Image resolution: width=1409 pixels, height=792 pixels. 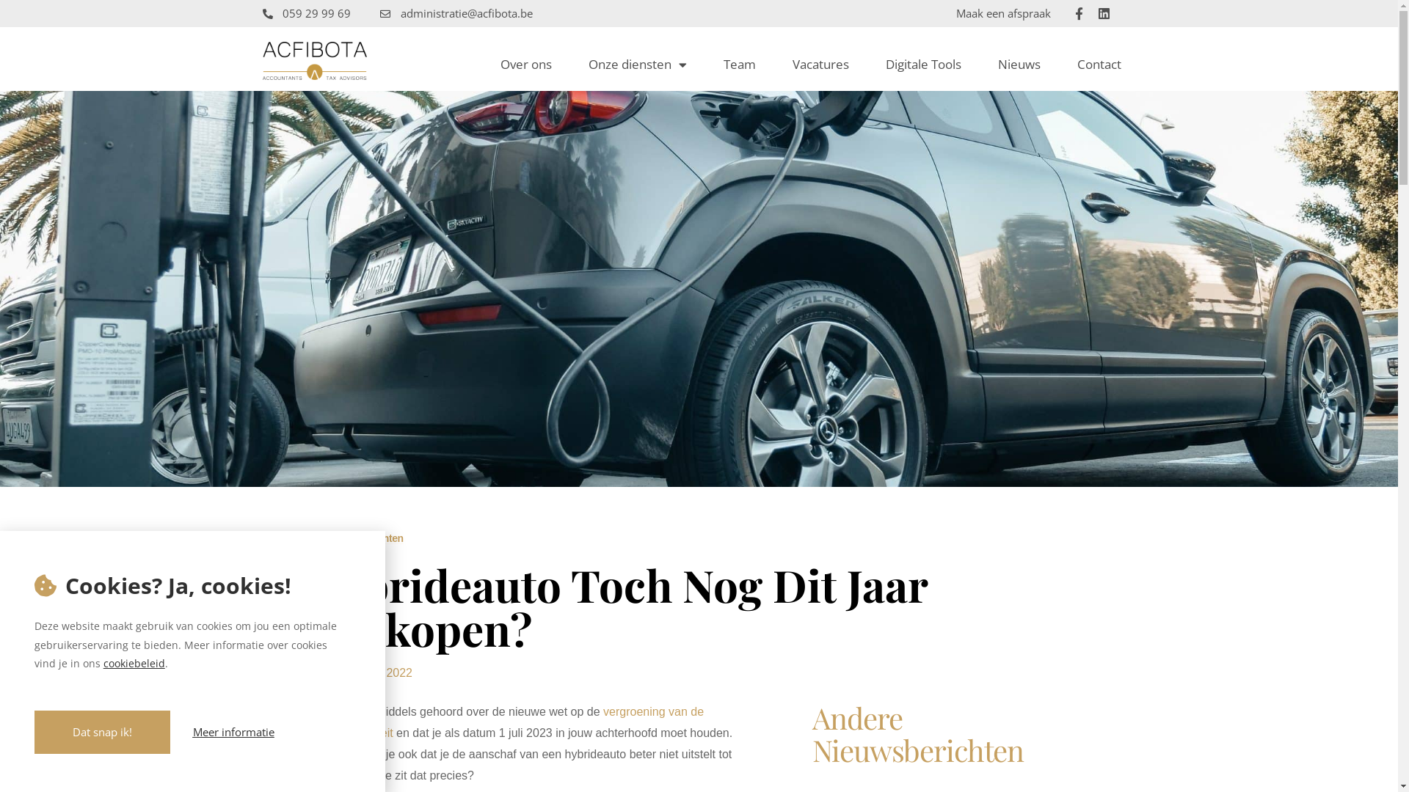 What do you see at coordinates (740, 65) in the screenshot?
I see `Team` at bounding box center [740, 65].